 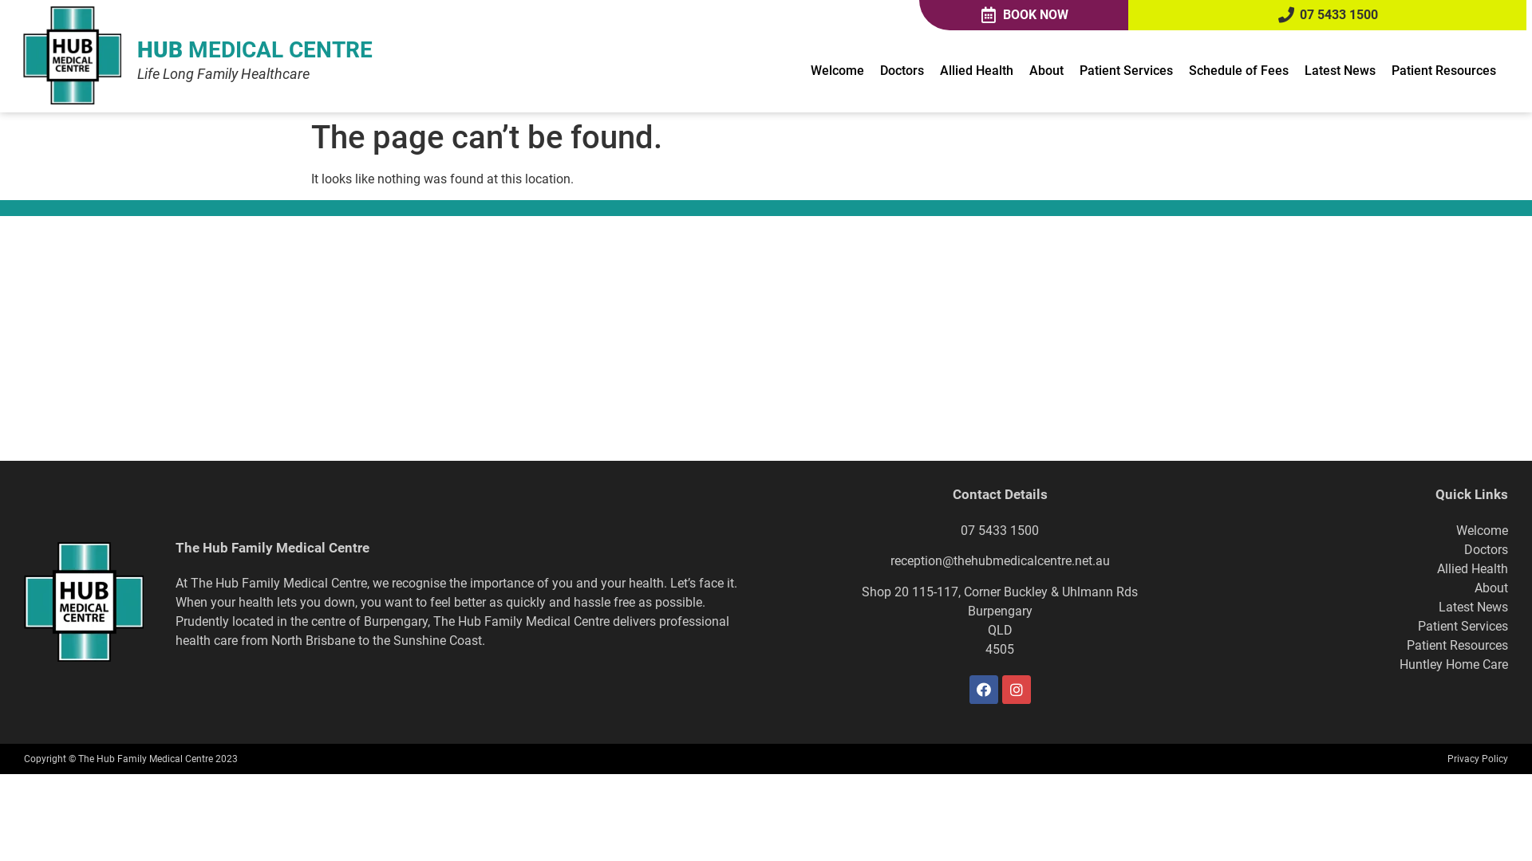 I want to click on Latest News, so click(x=1339, y=71).